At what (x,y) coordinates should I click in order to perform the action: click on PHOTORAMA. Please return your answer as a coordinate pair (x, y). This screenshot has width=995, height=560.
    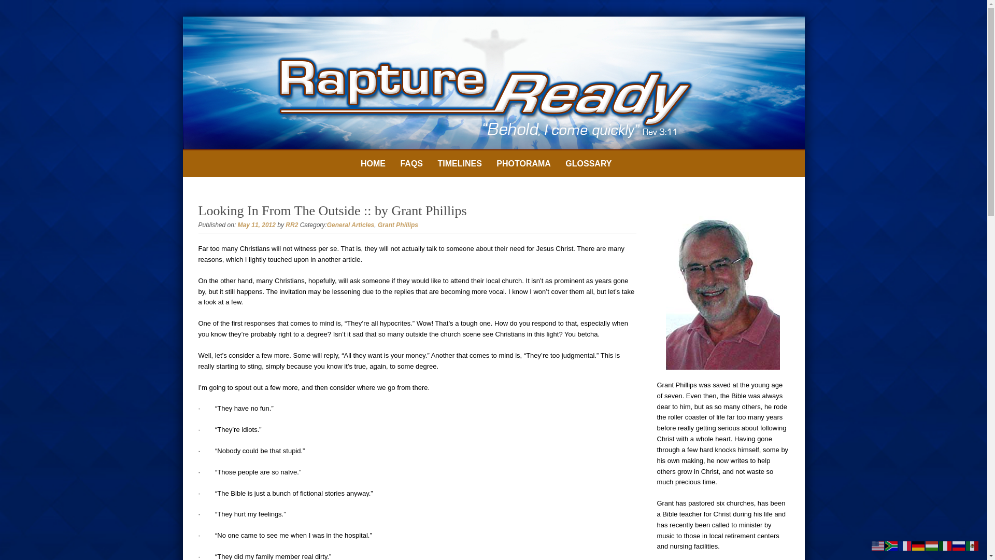
    Looking at the image, I should click on (523, 164).